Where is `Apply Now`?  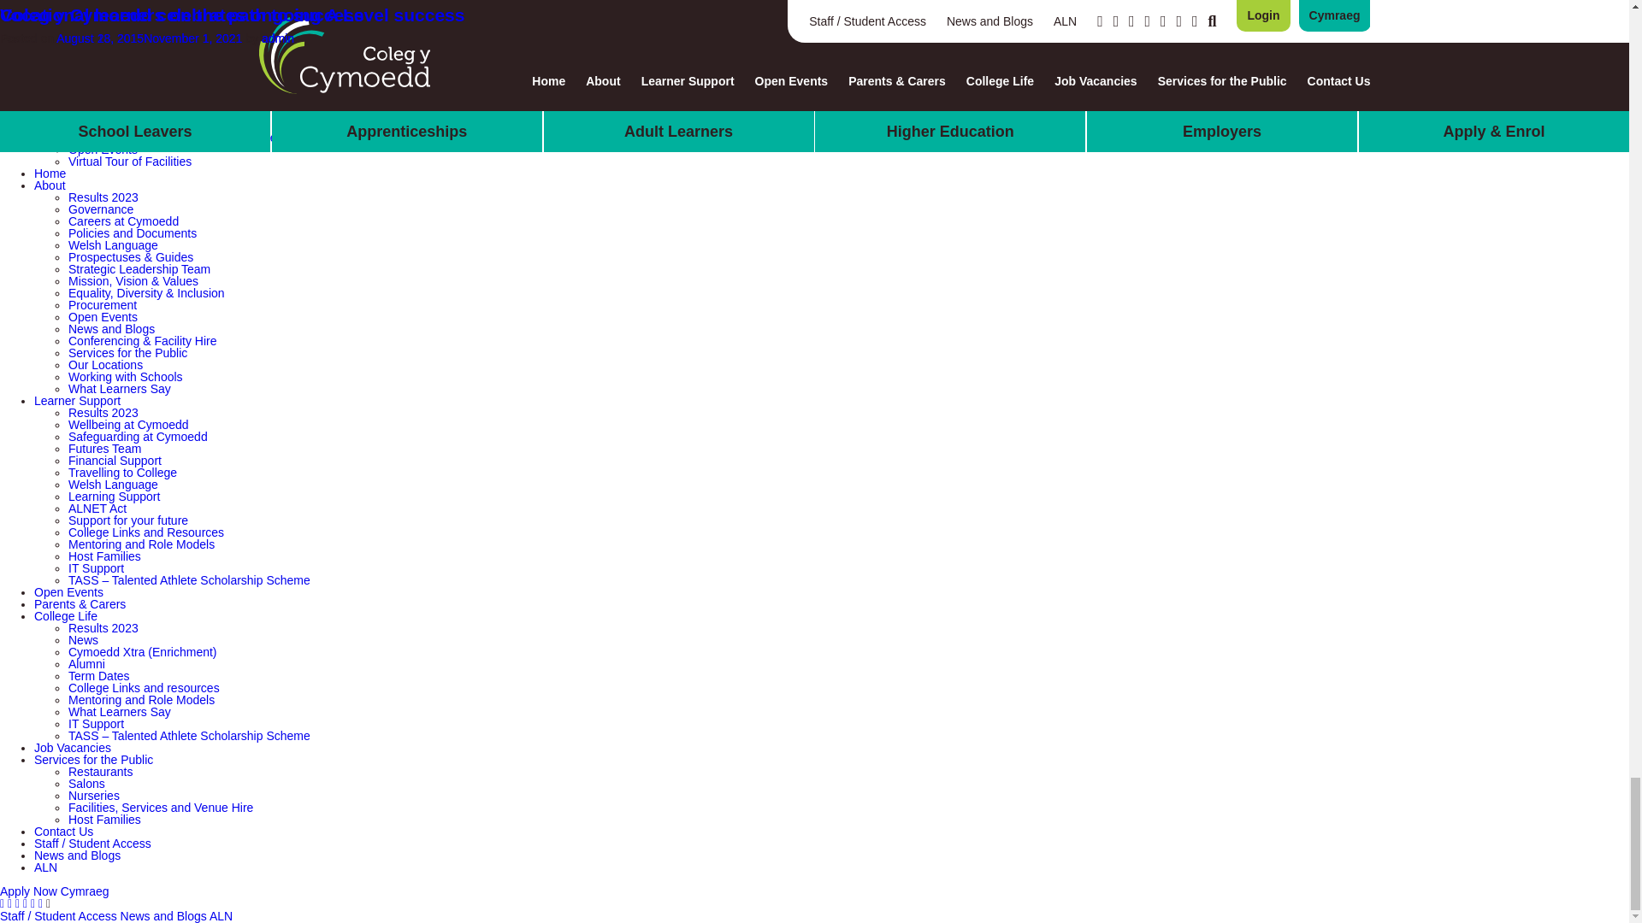
Apply Now is located at coordinates (29, 891).